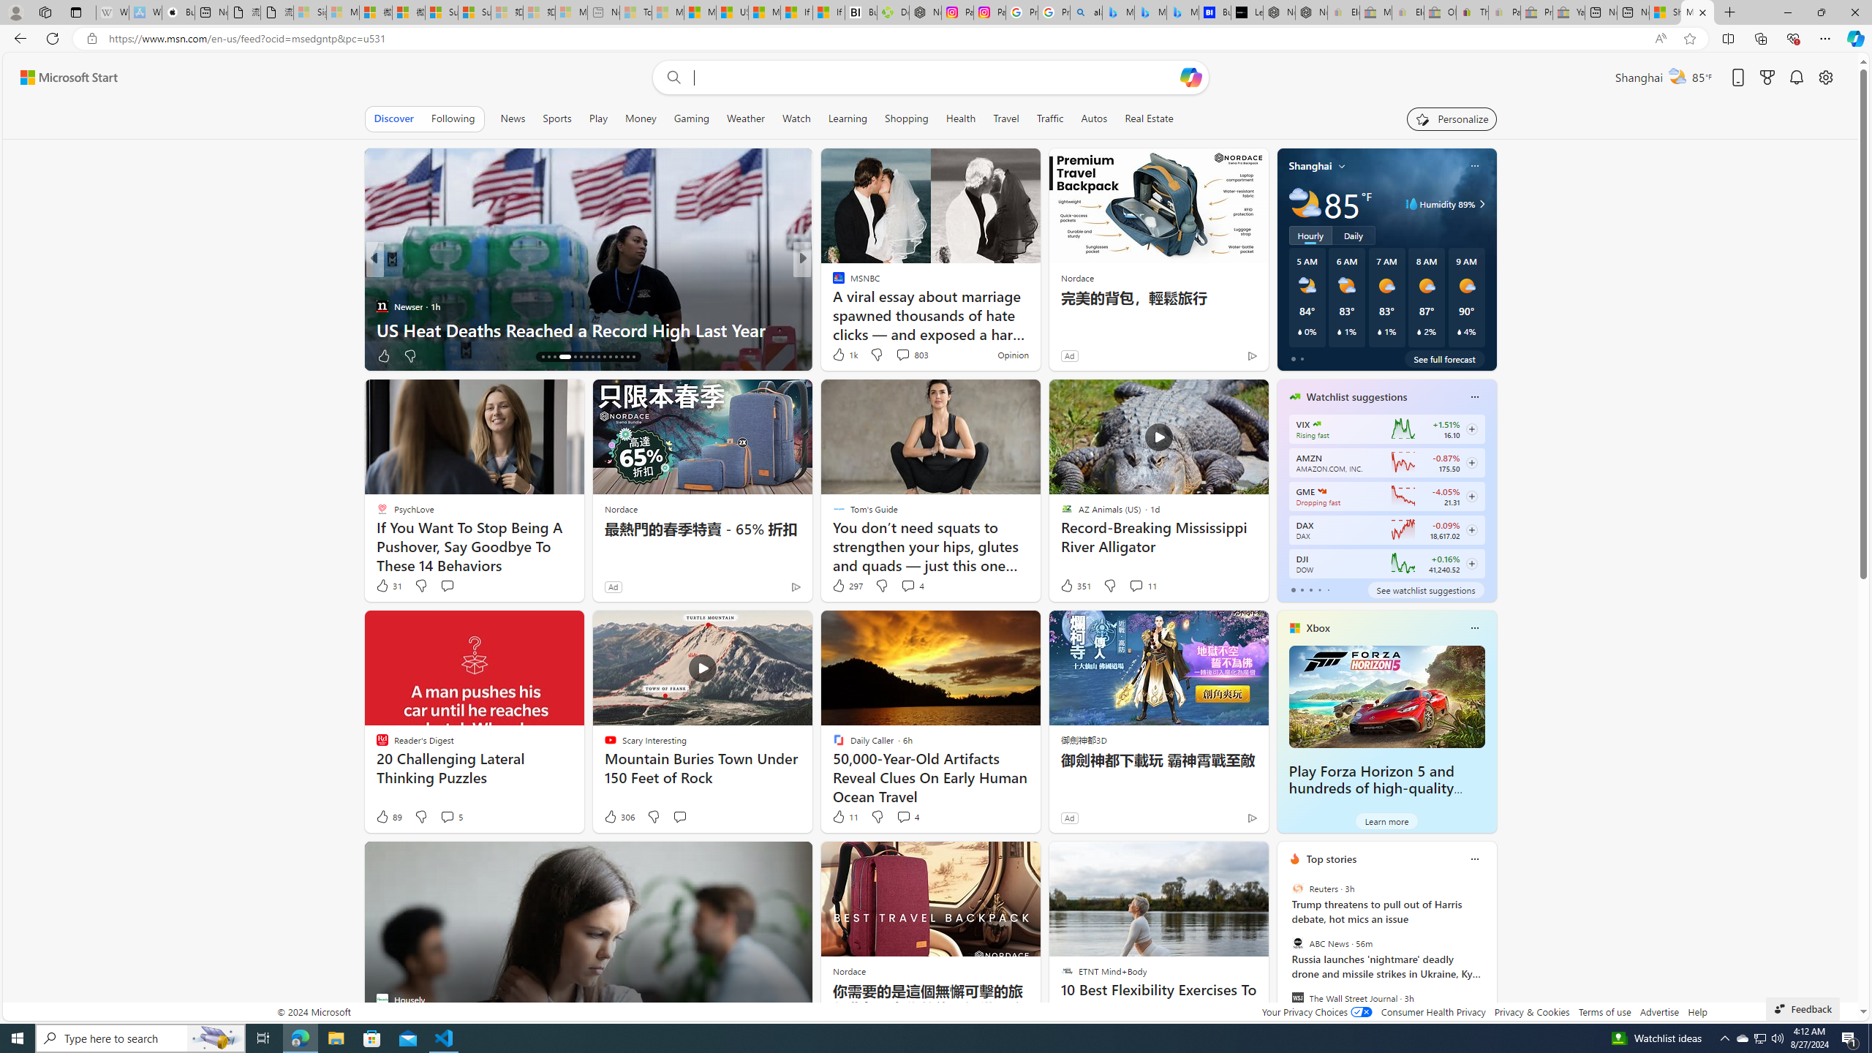  Describe the element at coordinates (1038, 317) in the screenshot. I see `8 Hours a Night Is a Myth. How Much Sleep You Really Need.` at that location.